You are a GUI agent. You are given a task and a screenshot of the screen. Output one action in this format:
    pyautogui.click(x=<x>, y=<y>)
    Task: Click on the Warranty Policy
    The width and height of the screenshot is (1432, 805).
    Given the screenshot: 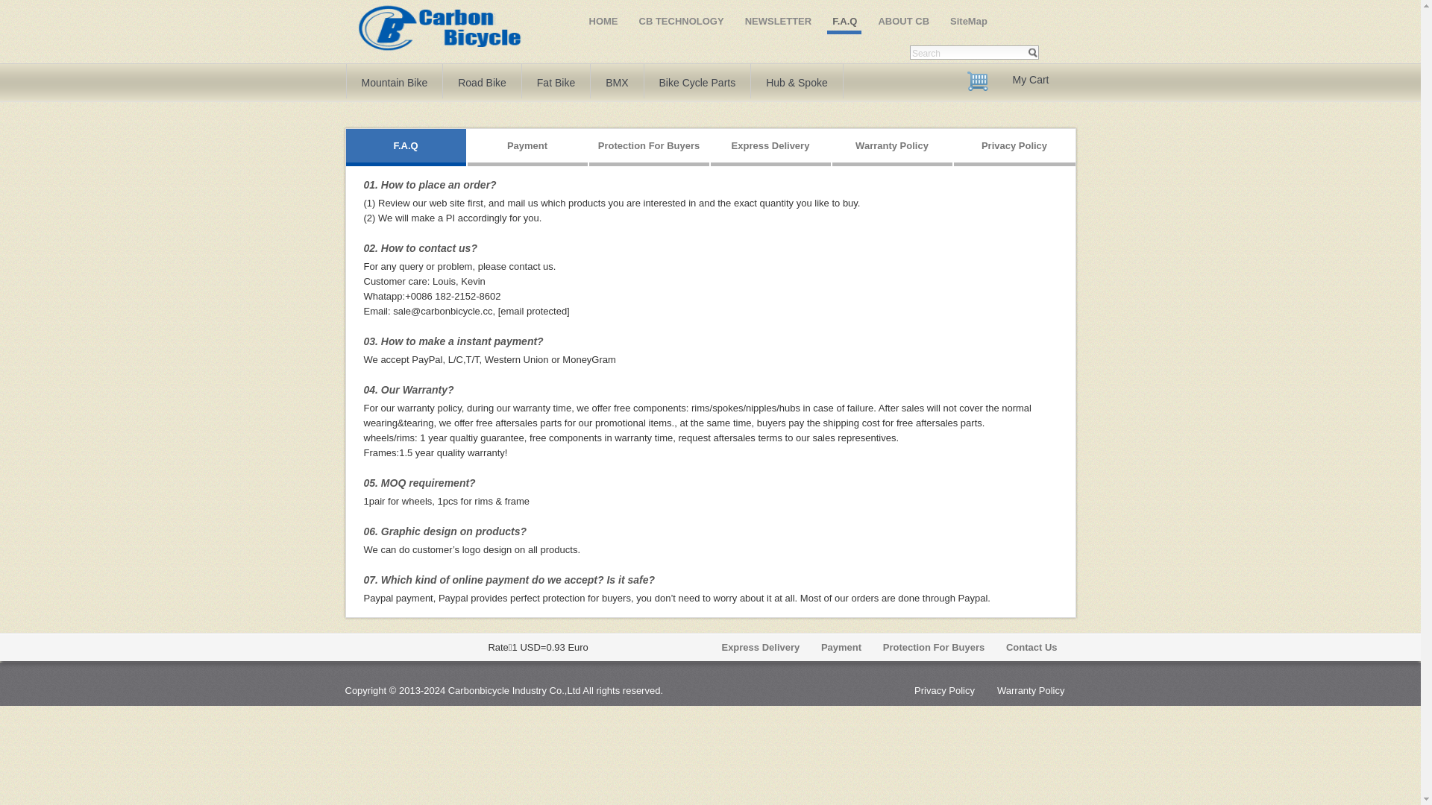 What is the action you would take?
    pyautogui.click(x=1031, y=691)
    